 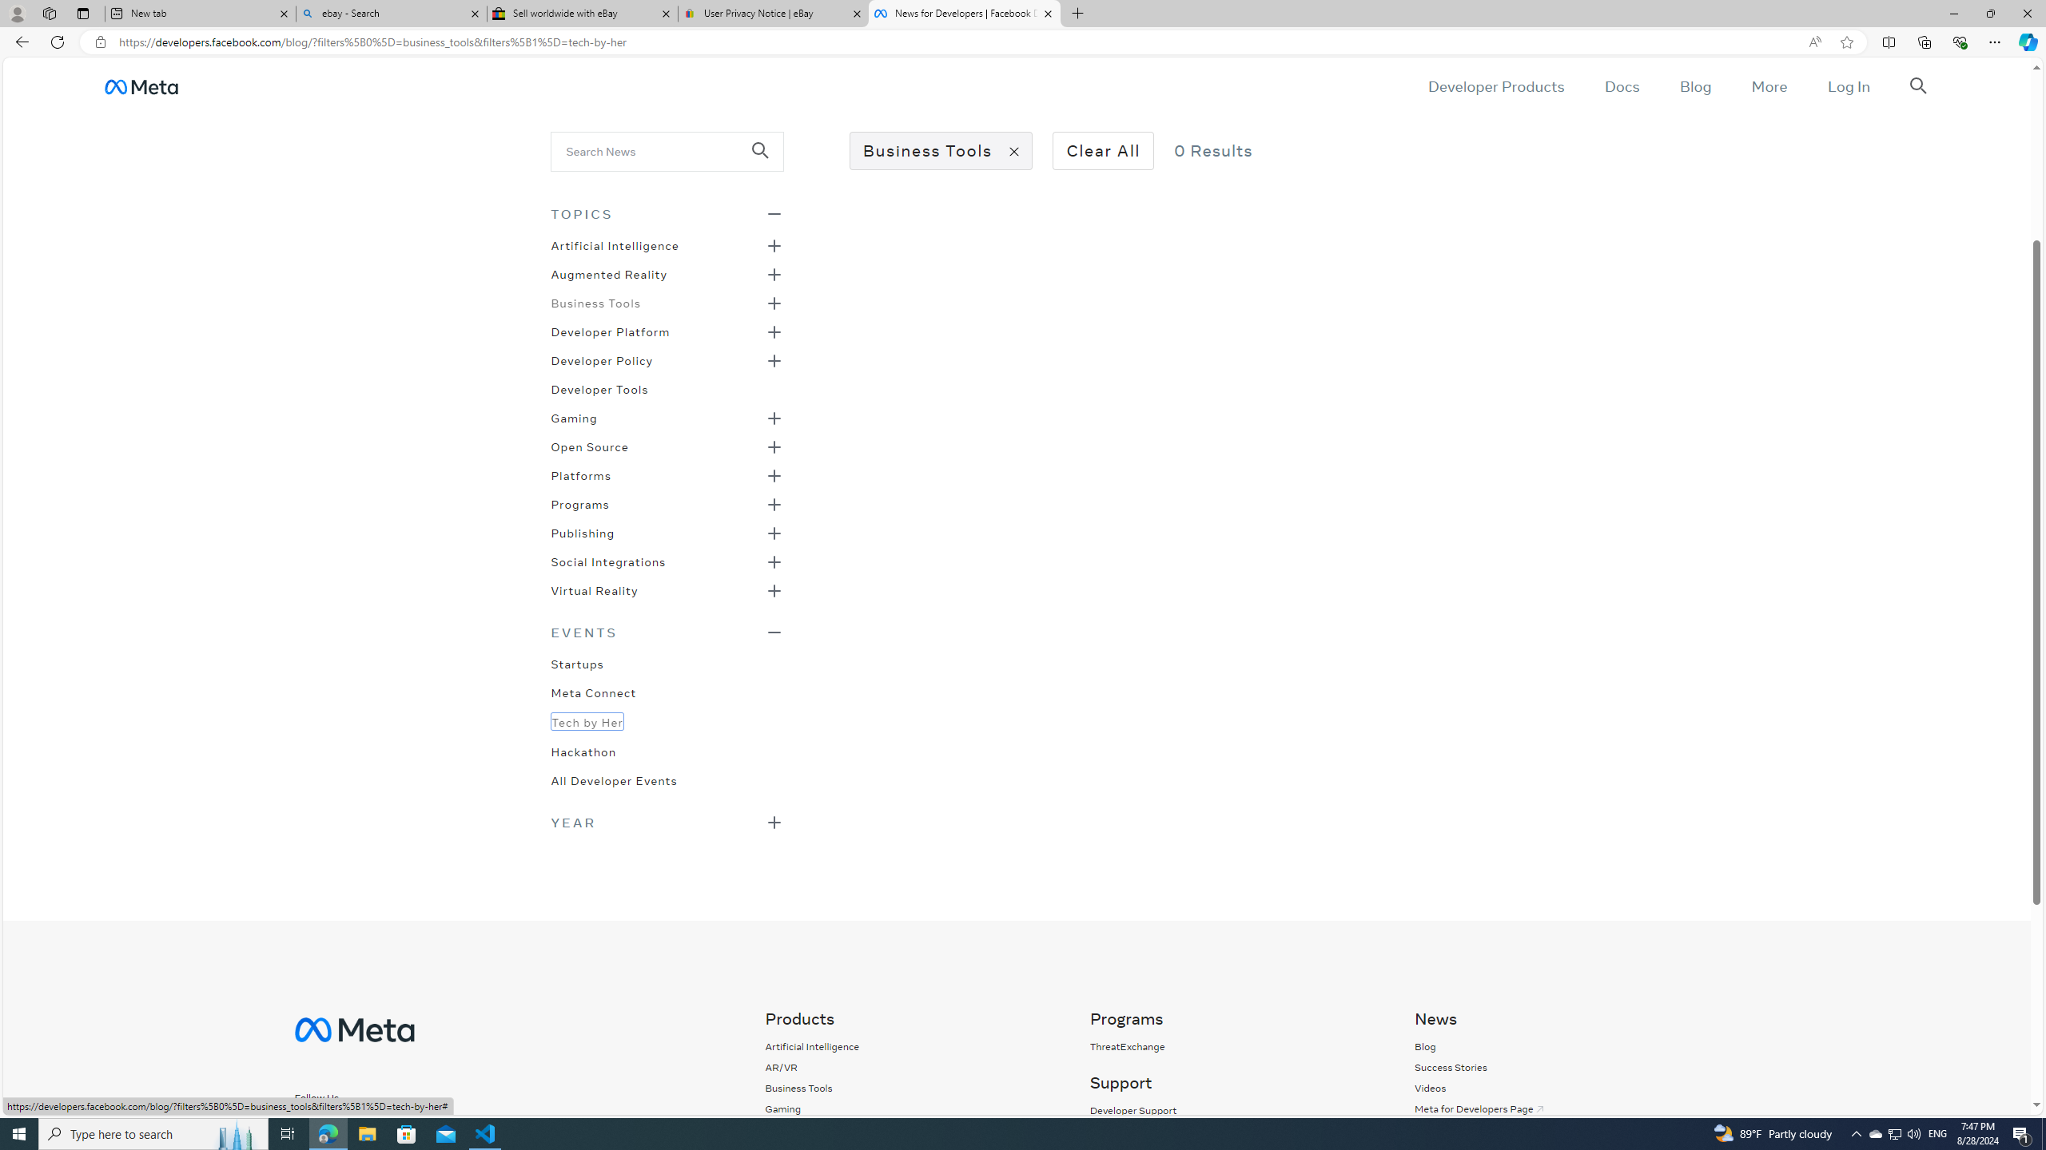 I want to click on Blog, so click(x=1560, y=1046).